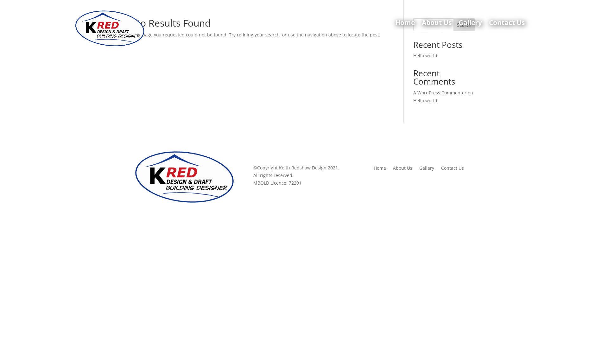  Describe the element at coordinates (403, 167) in the screenshot. I see `About Us` at that location.